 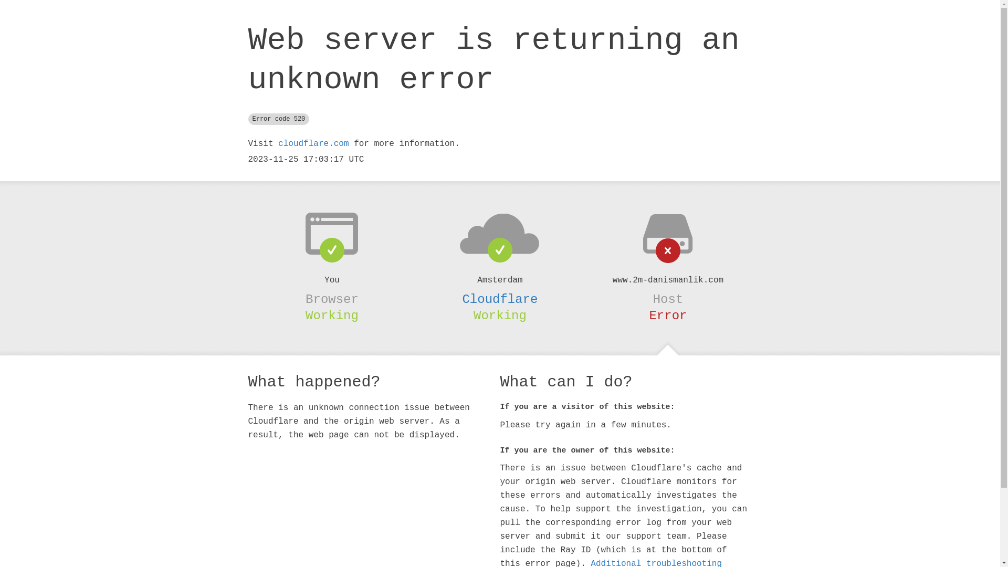 I want to click on Cloudflare, so click(x=500, y=299).